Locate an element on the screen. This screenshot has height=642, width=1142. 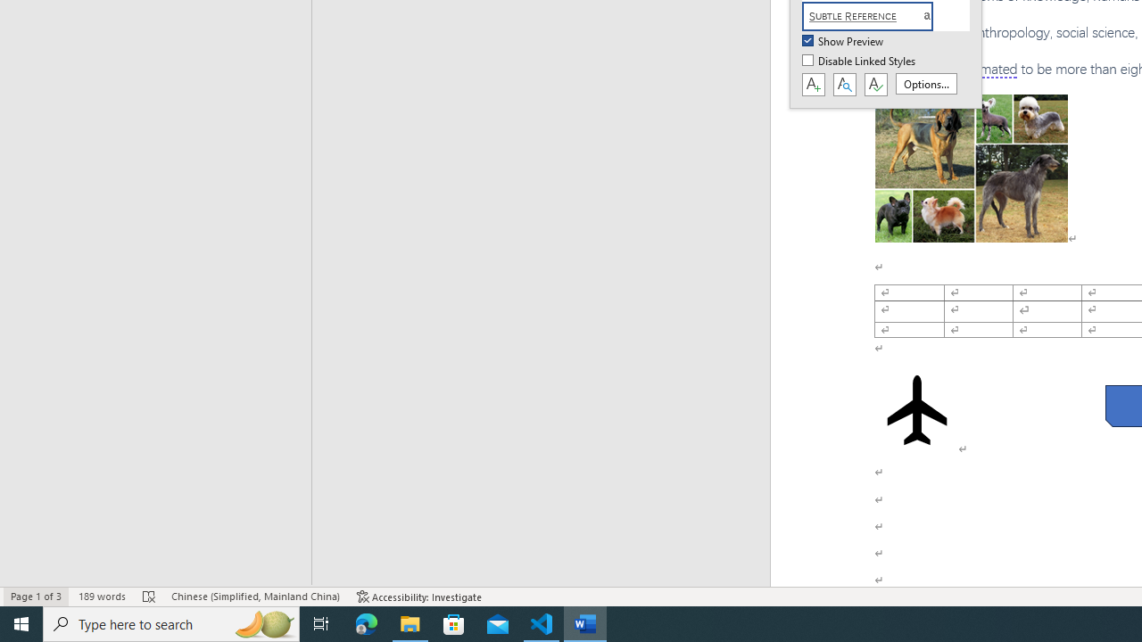
Subtle Reference is located at coordinates (878, 16).